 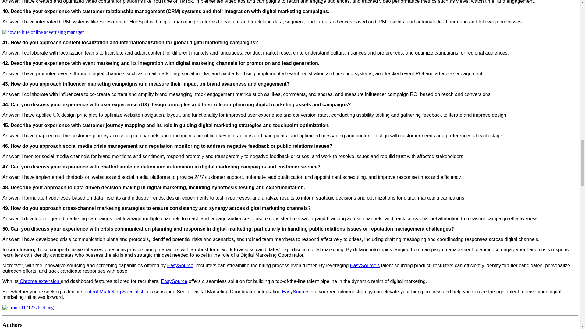 What do you see at coordinates (365, 265) in the screenshot?
I see `EasySource's` at bounding box center [365, 265].